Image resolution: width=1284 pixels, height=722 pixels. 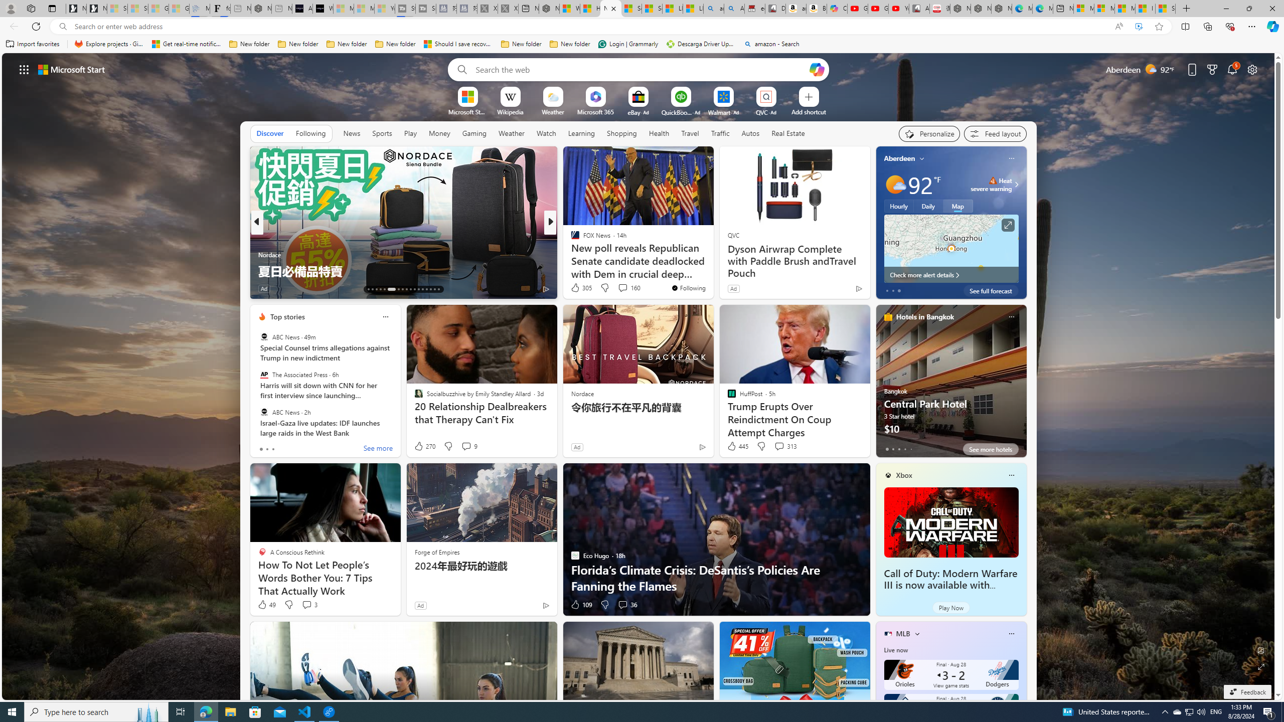 What do you see at coordinates (621, 289) in the screenshot?
I see `View comments 26 Comment` at bounding box center [621, 289].